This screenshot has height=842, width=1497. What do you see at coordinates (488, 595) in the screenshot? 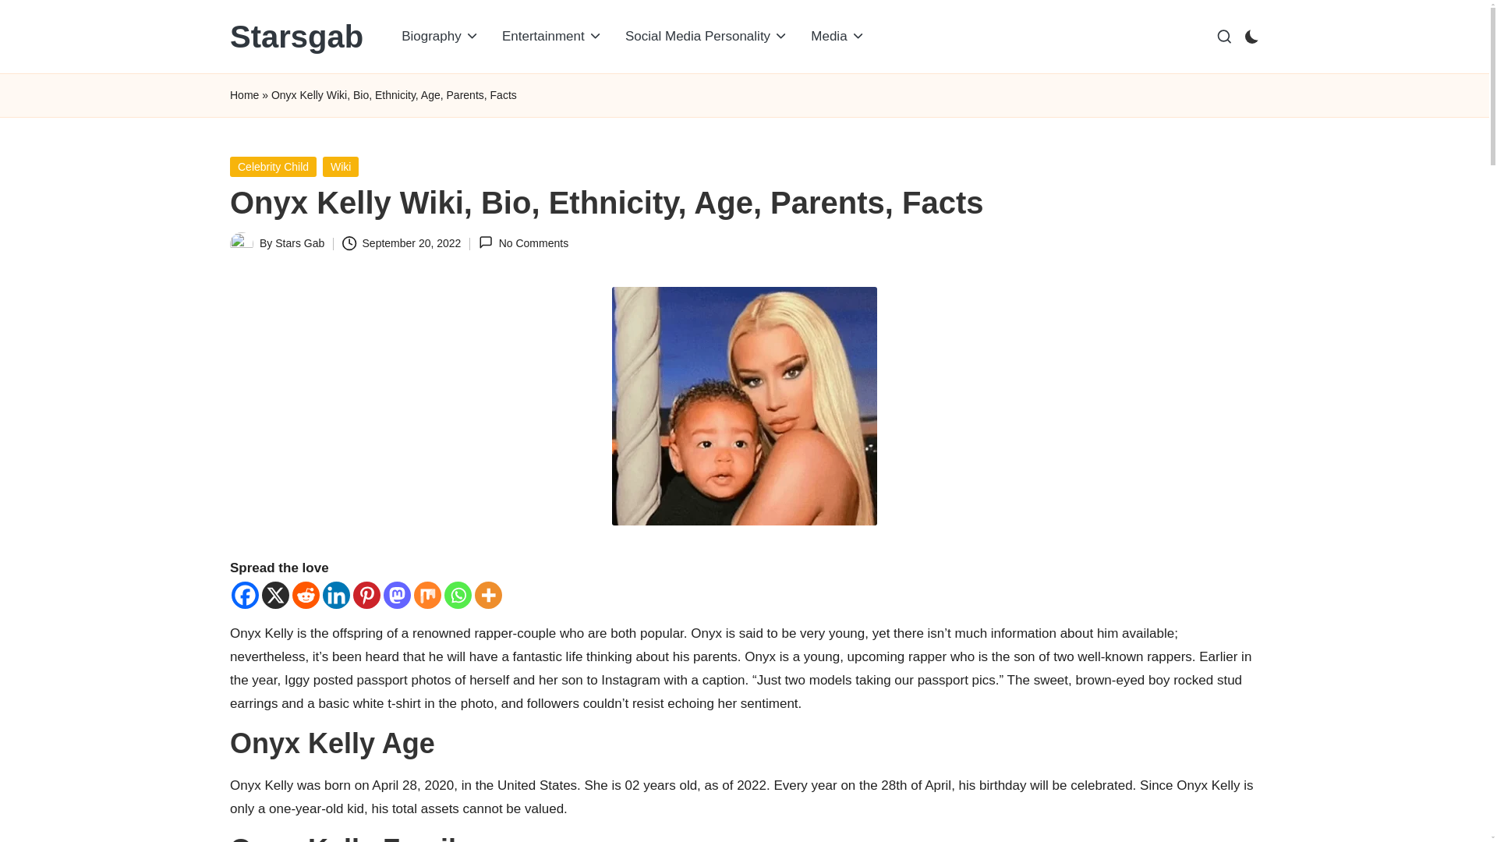
I see `More` at bounding box center [488, 595].